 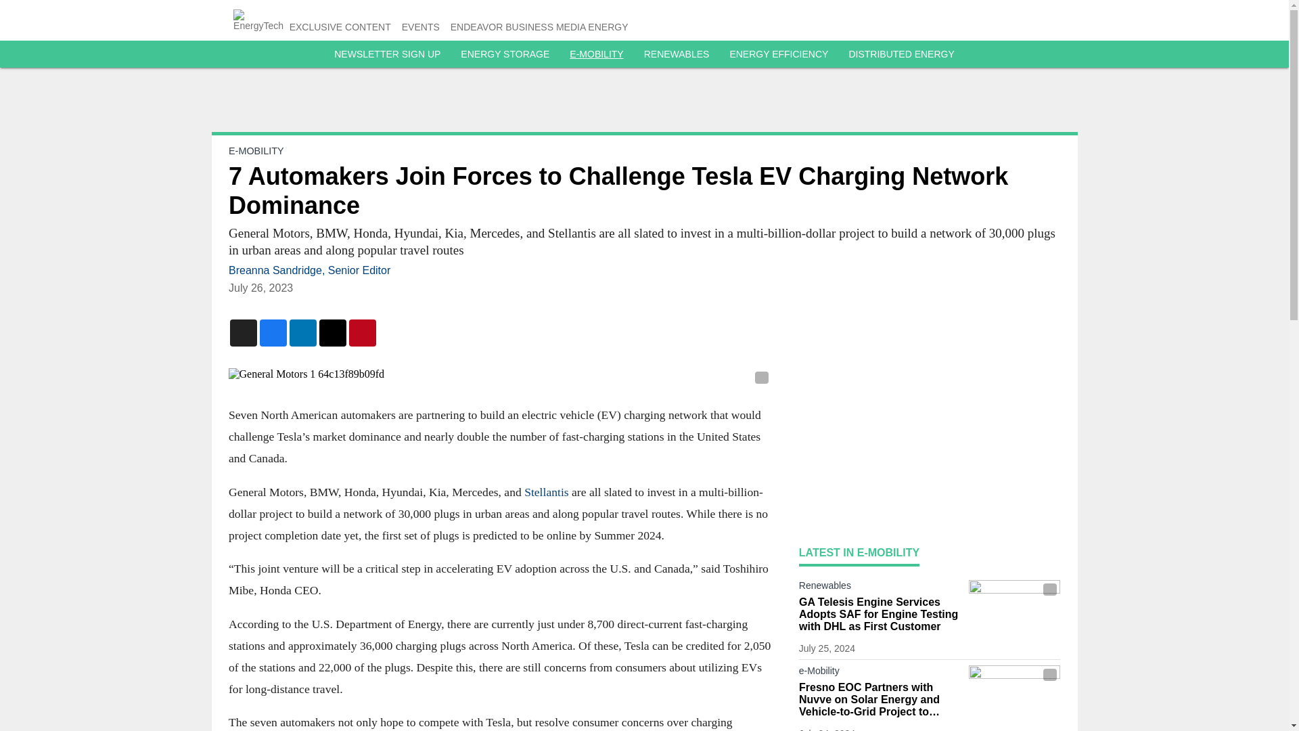 What do you see at coordinates (340, 27) in the screenshot?
I see `EXCLUSIVE CONTENT` at bounding box center [340, 27].